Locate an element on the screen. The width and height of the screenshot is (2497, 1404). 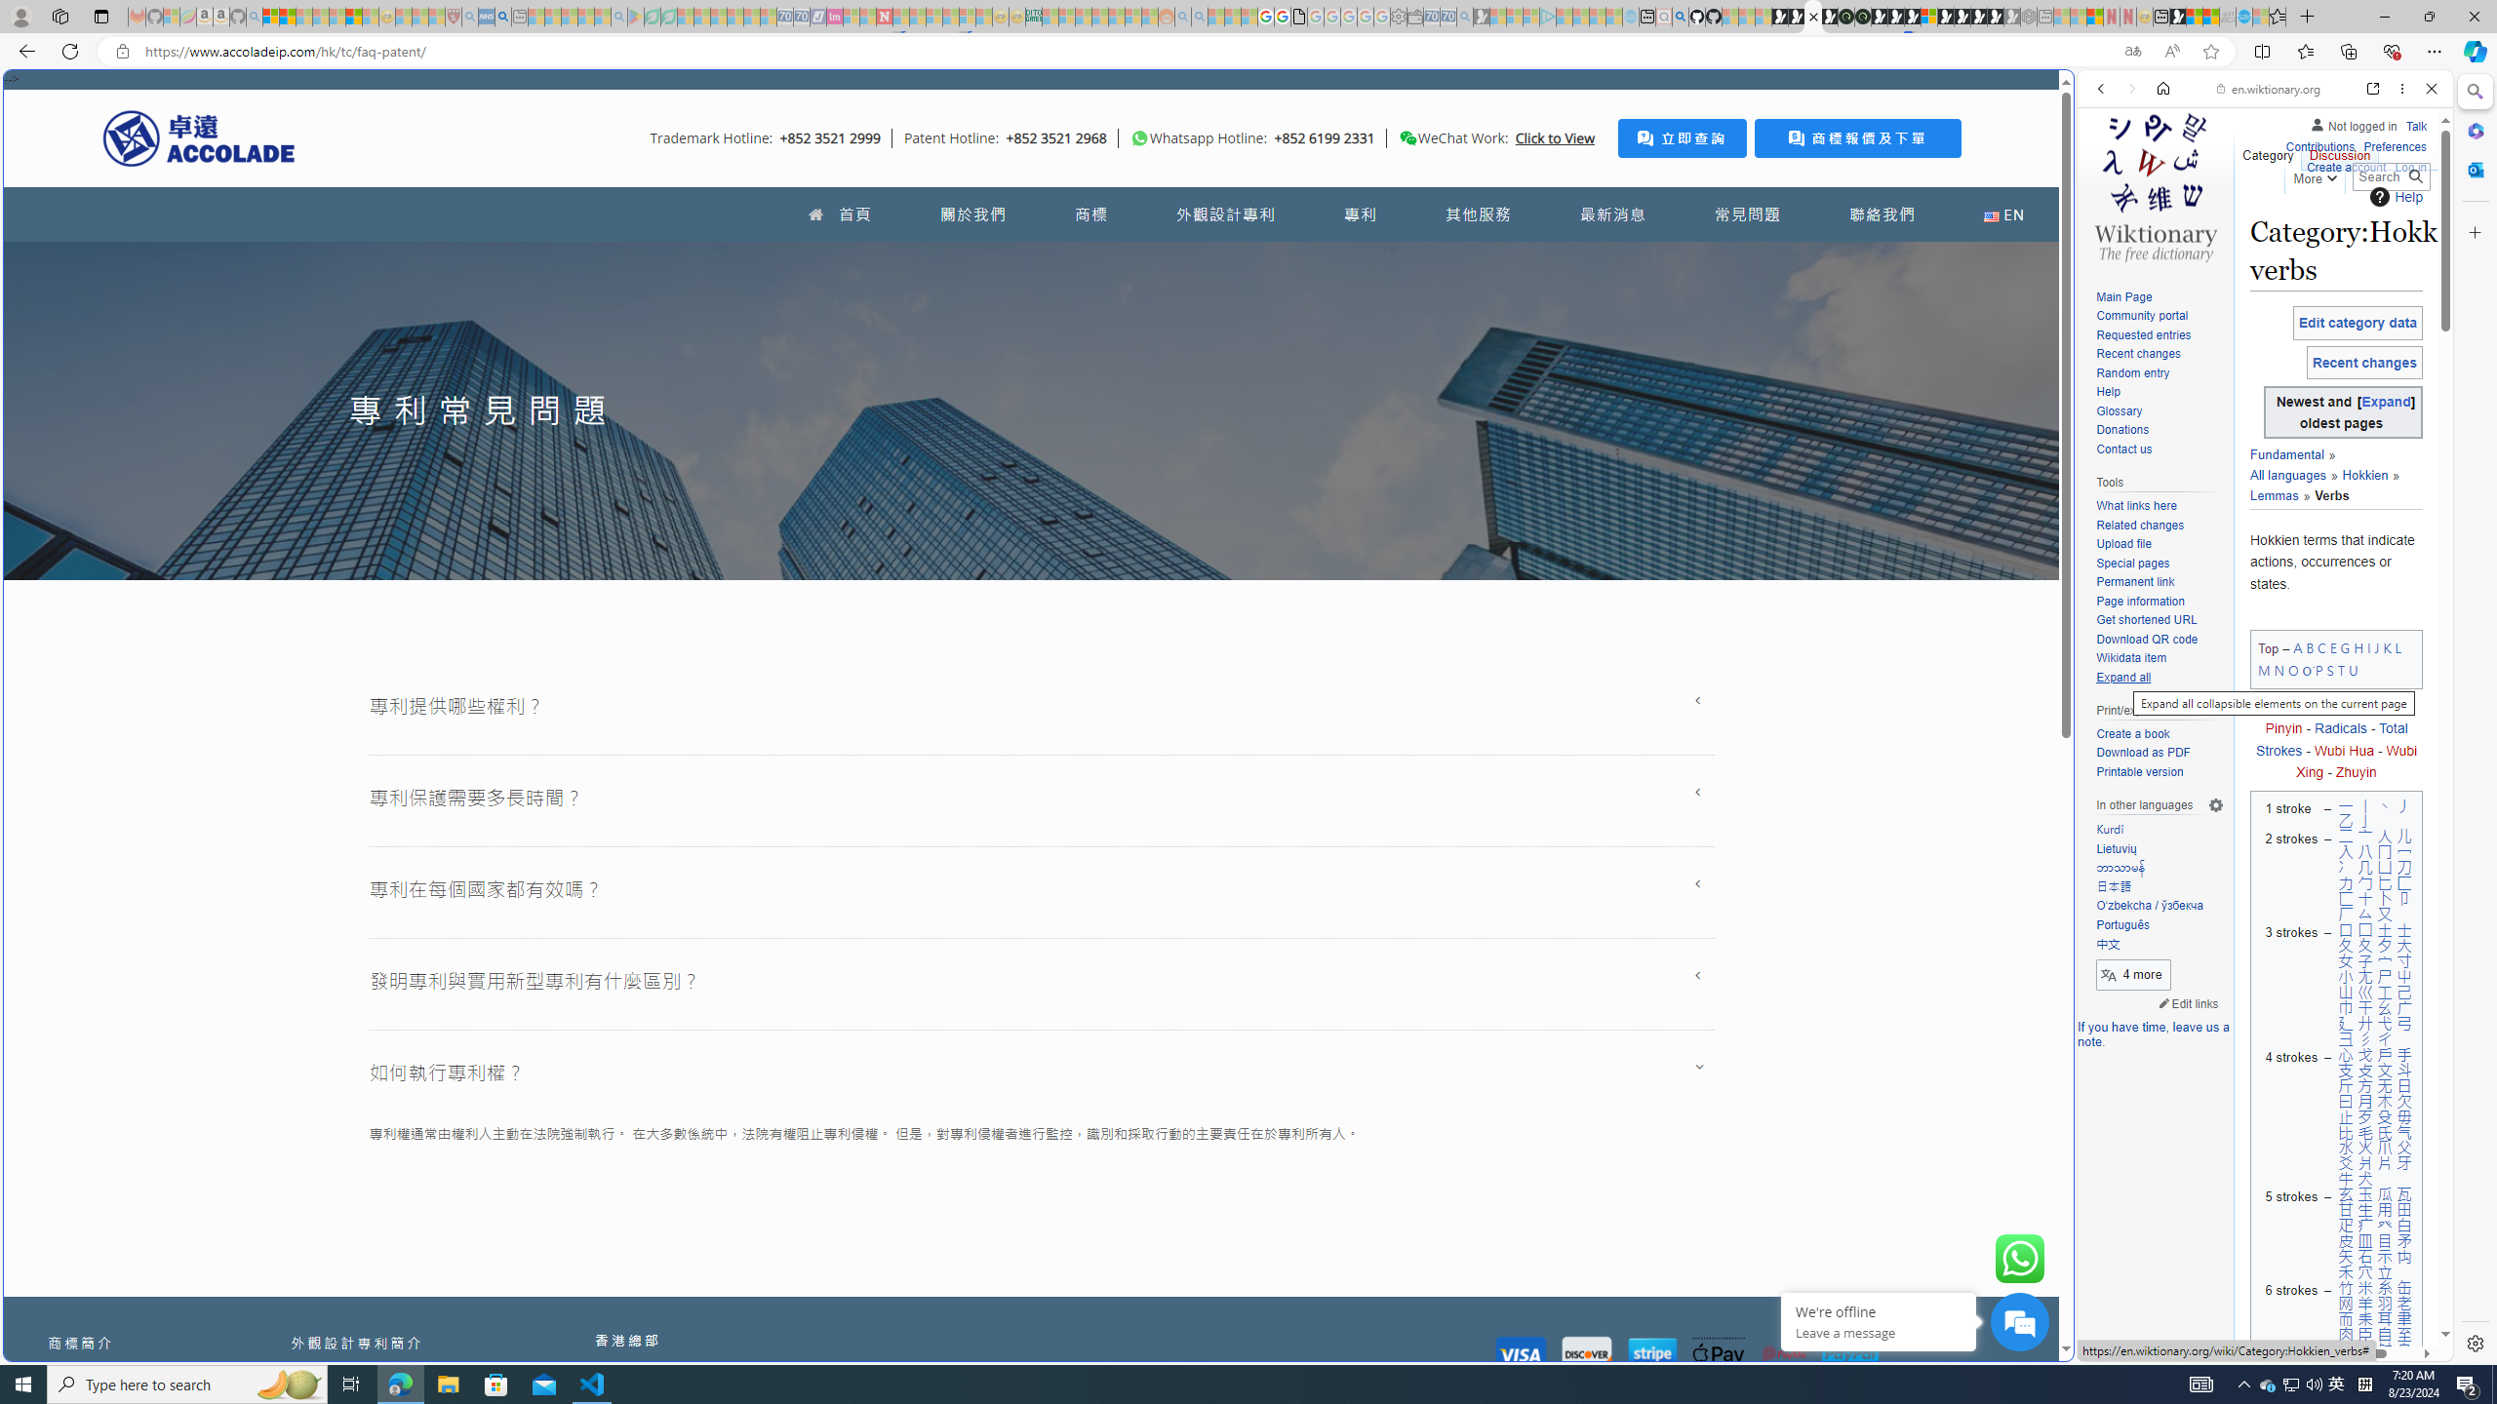
Expand all is located at coordinates (2122, 677).